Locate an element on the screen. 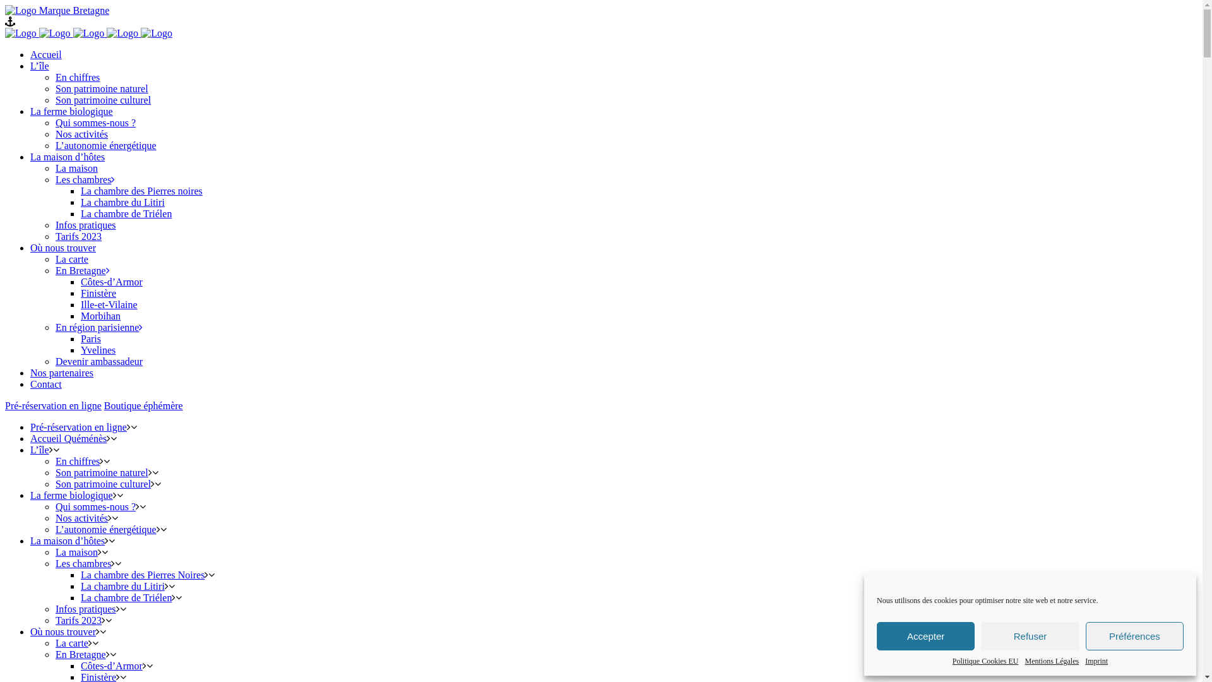  En chiffres is located at coordinates (78, 461).